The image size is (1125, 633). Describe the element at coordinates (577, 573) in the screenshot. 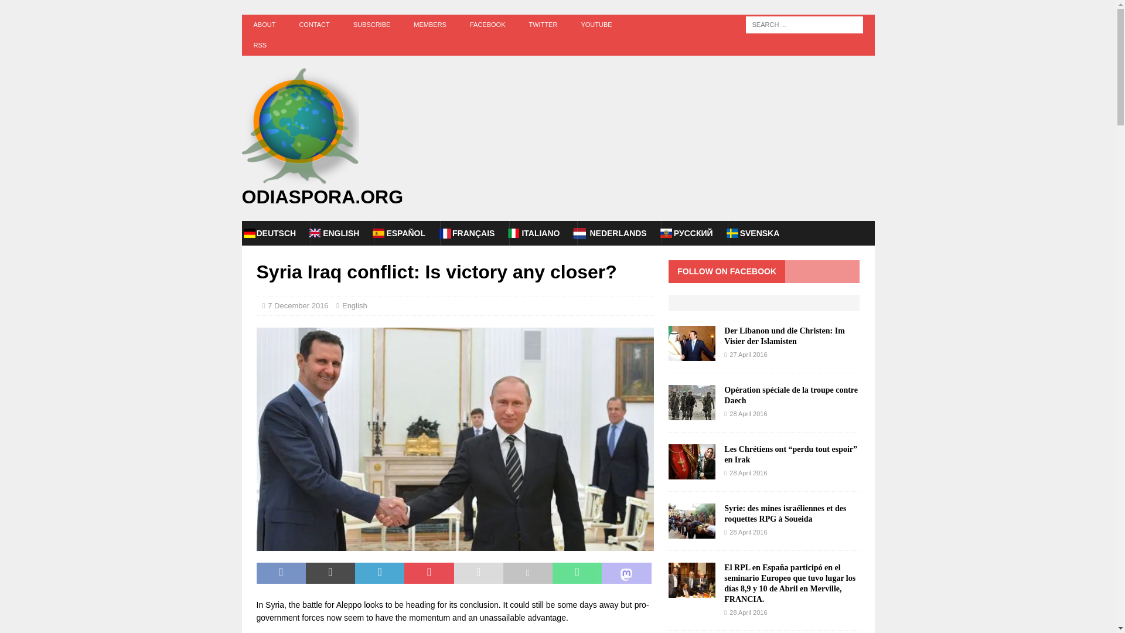

I see `Share on Whatsapp` at that location.